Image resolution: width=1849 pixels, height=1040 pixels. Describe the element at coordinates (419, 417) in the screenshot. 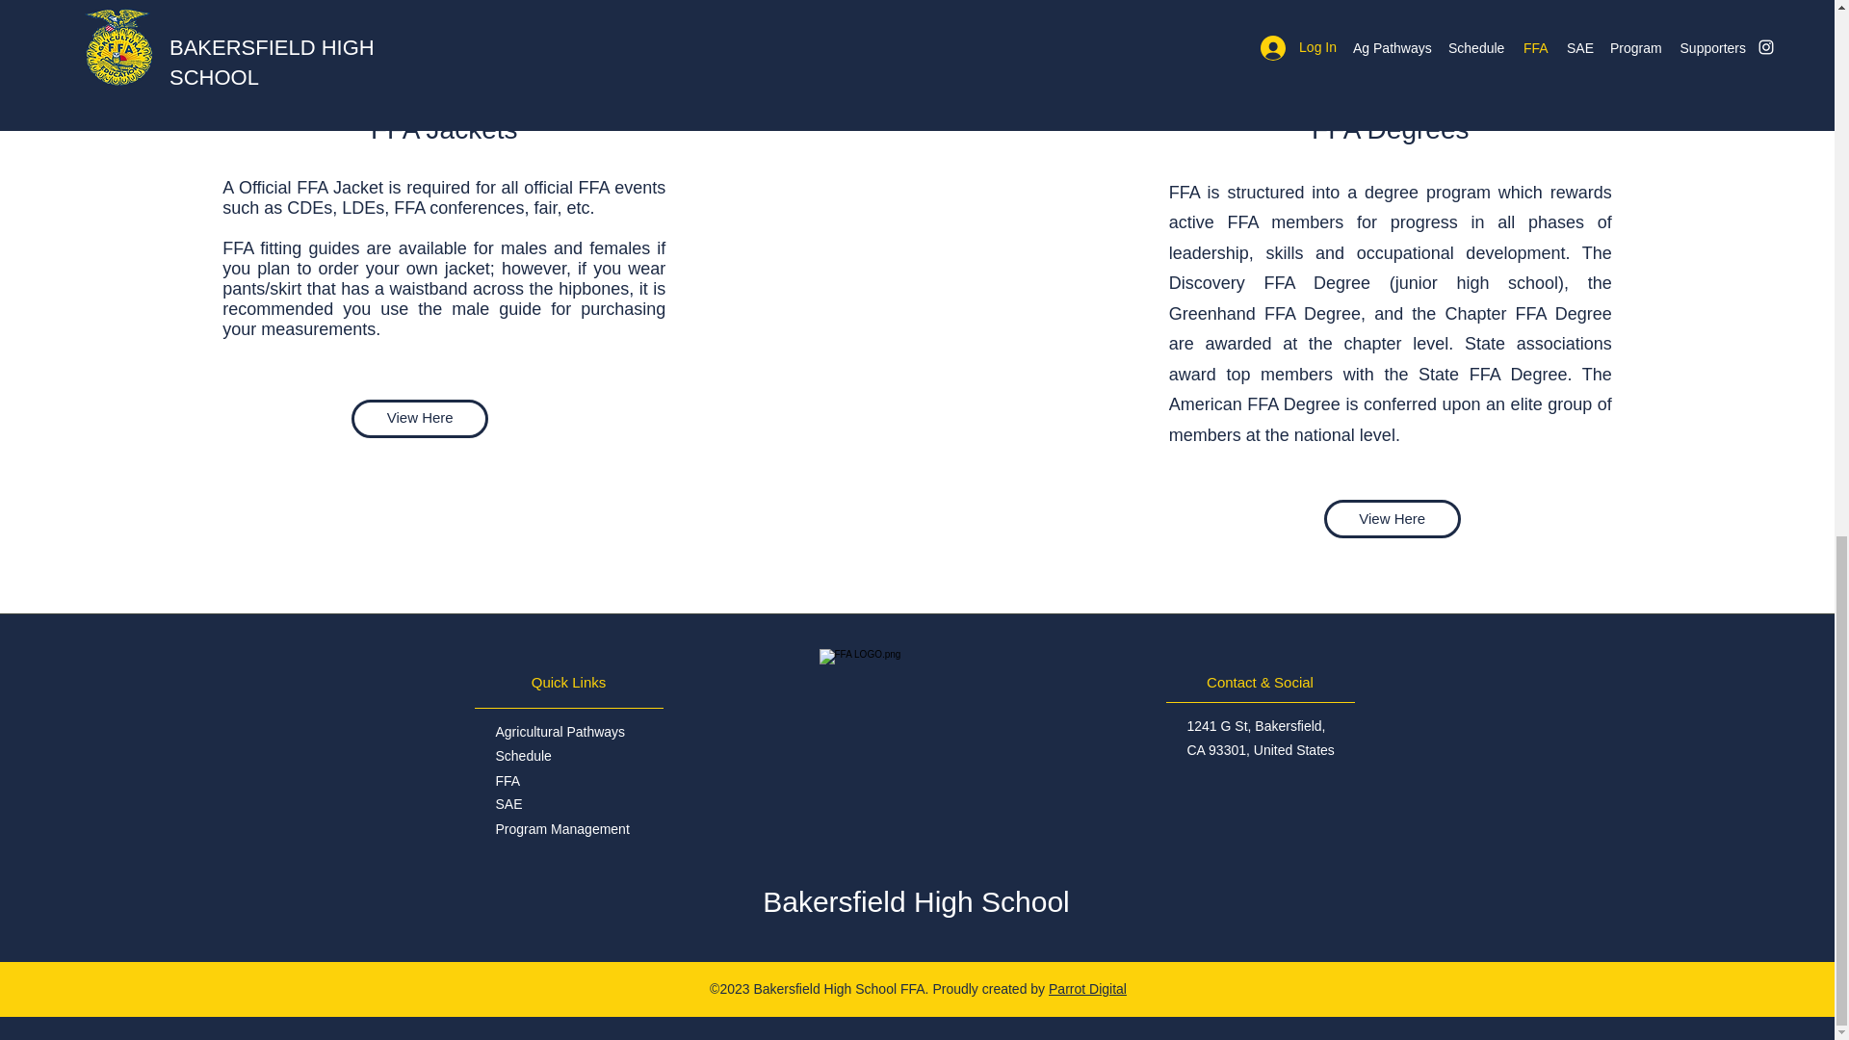

I see `View Here` at that location.